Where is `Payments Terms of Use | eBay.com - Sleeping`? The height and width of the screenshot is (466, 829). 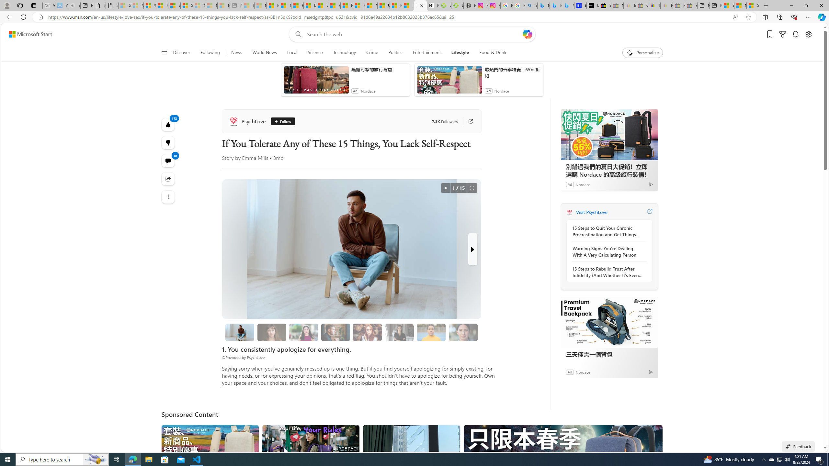
Payments Terms of Use | eBay.com - Sleeping is located at coordinates (666, 6).